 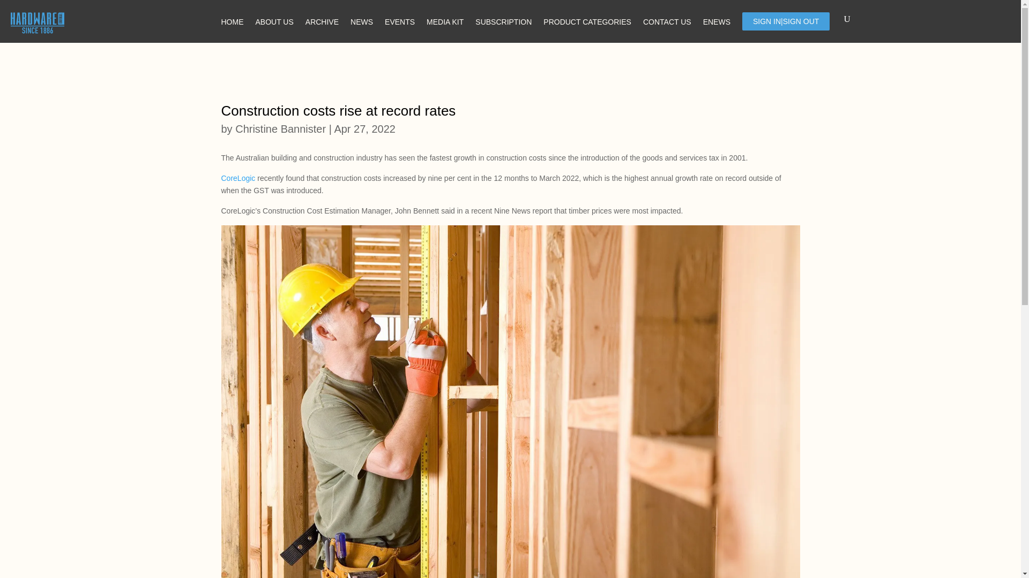 I want to click on Christine Bannister, so click(x=281, y=128).